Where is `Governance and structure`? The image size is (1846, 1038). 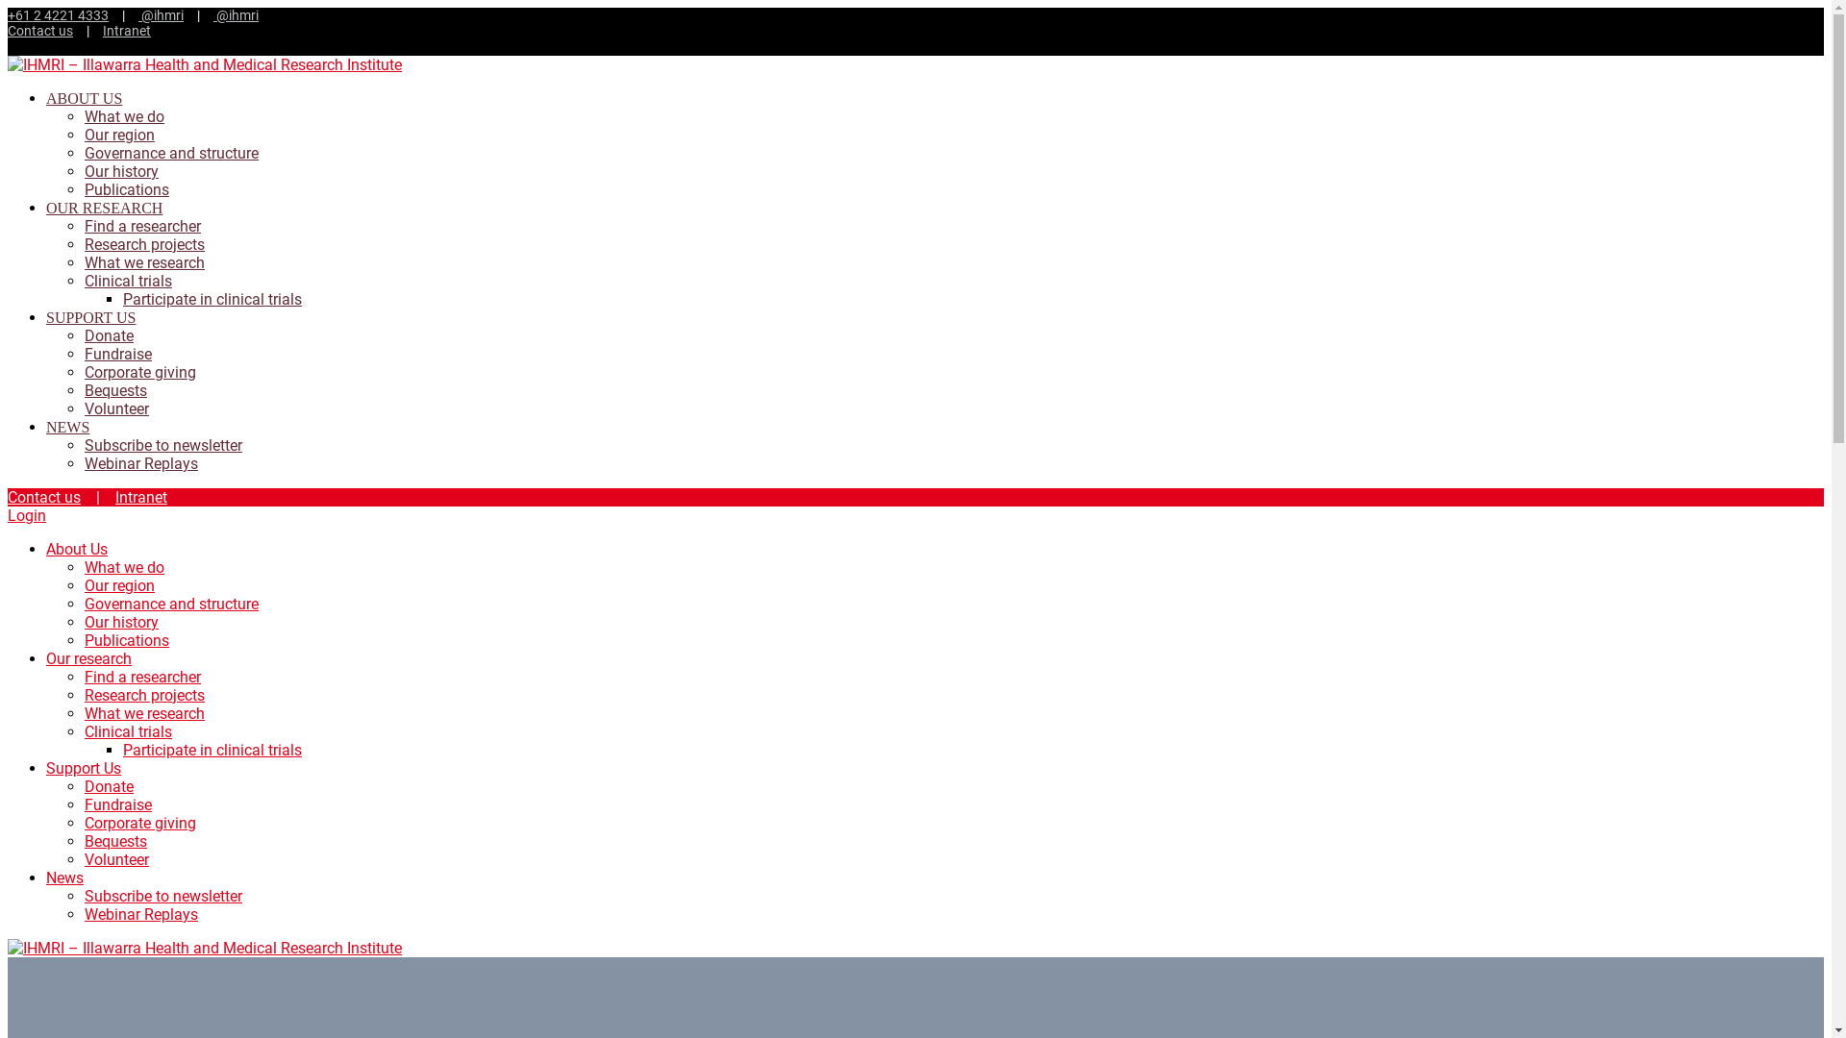
Governance and structure is located at coordinates (171, 154).